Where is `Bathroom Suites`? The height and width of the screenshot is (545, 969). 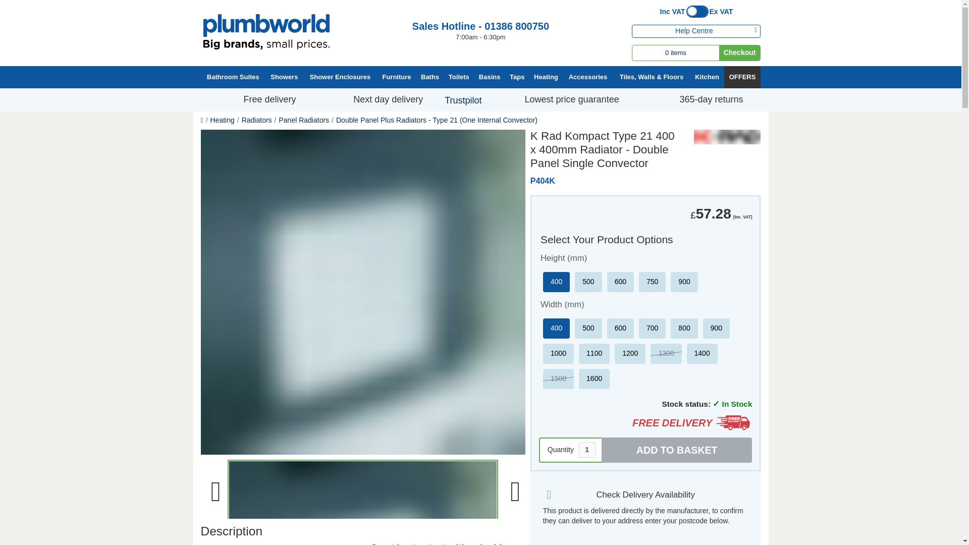
Bathroom Suites is located at coordinates (233, 78).